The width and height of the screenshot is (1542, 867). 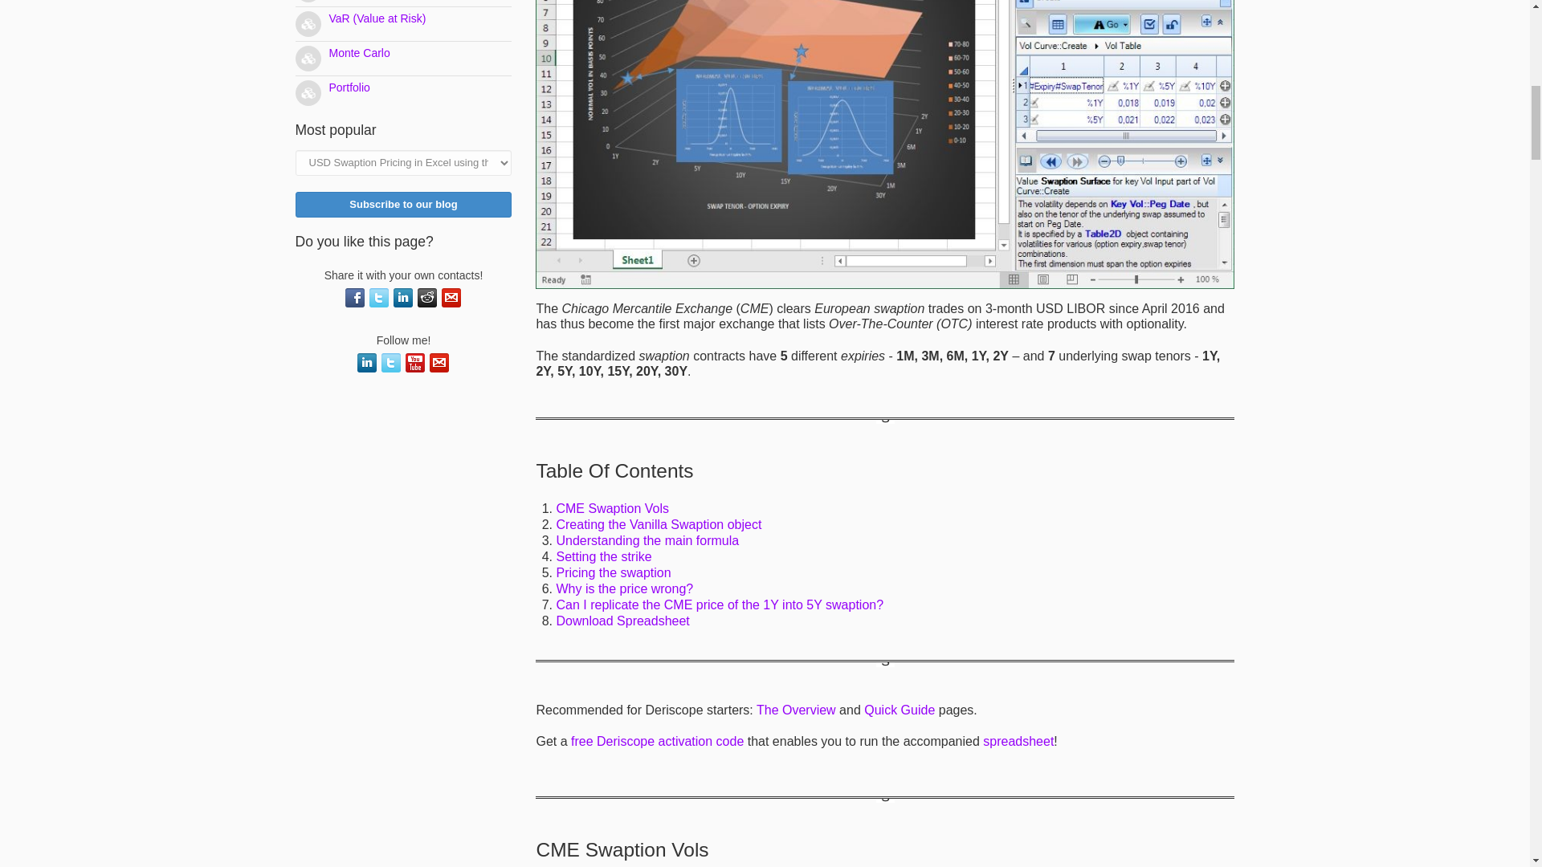 What do you see at coordinates (366, 363) in the screenshot?
I see `Follow us on Linkedin` at bounding box center [366, 363].